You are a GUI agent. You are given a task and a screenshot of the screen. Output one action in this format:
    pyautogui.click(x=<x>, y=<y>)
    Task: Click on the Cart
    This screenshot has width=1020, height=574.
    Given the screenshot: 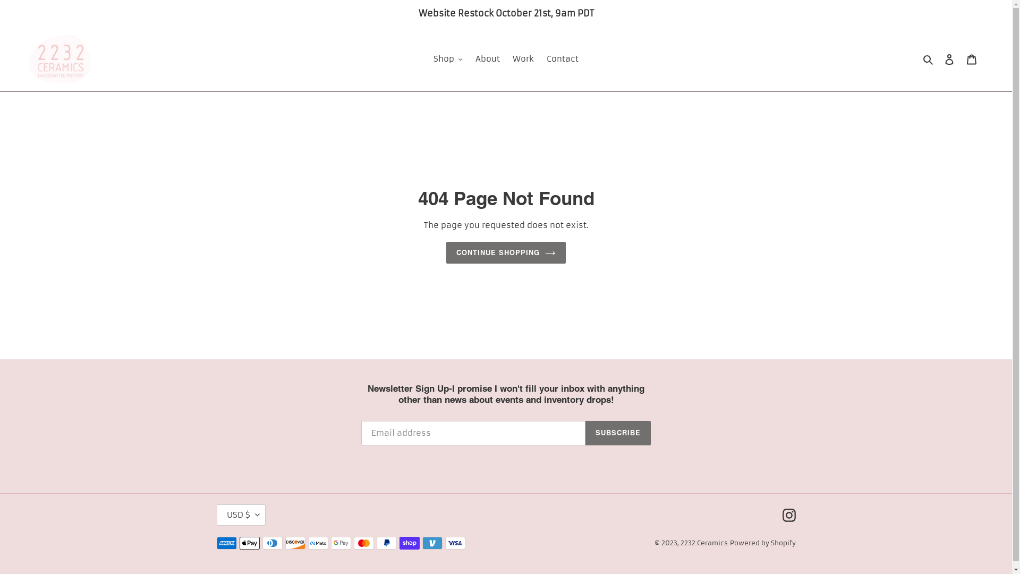 What is the action you would take?
    pyautogui.click(x=972, y=60)
    